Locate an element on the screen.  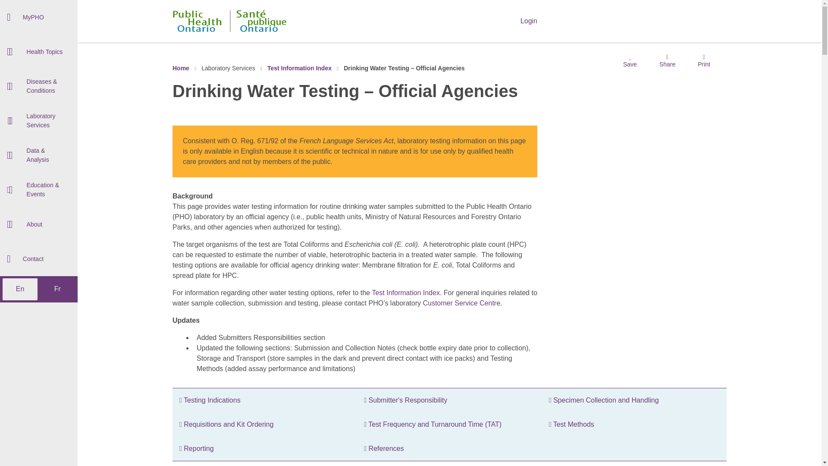
Antimicrobial Stewardship is located at coordinates (39, 16).